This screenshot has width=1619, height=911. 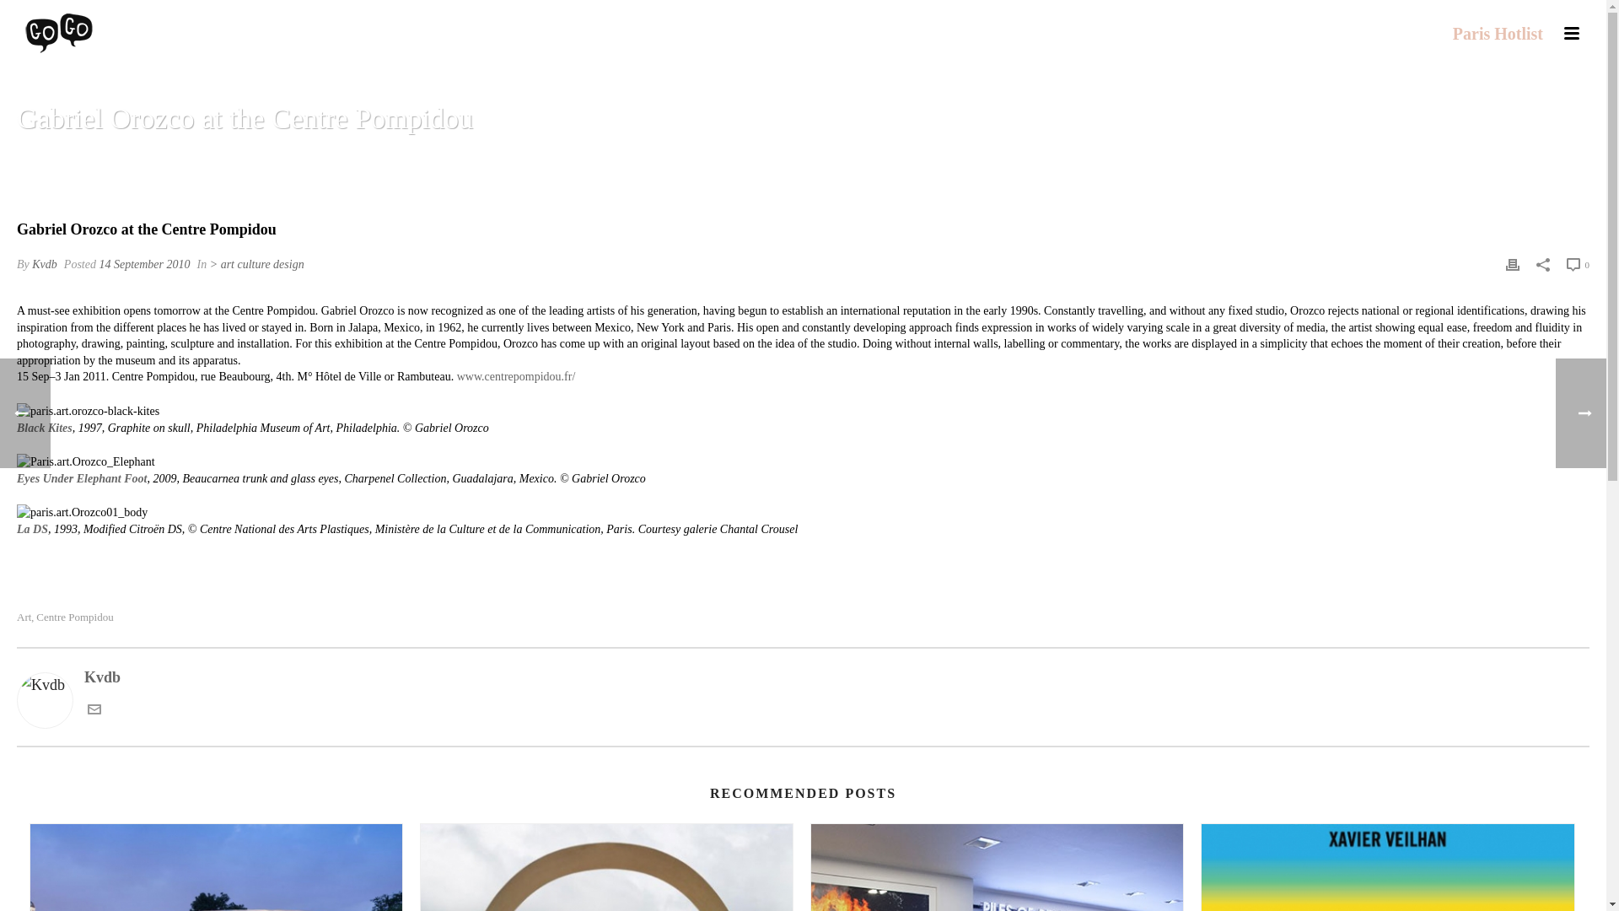 What do you see at coordinates (88, 412) in the screenshot?
I see `paris.art.orozco-black-kites` at bounding box center [88, 412].